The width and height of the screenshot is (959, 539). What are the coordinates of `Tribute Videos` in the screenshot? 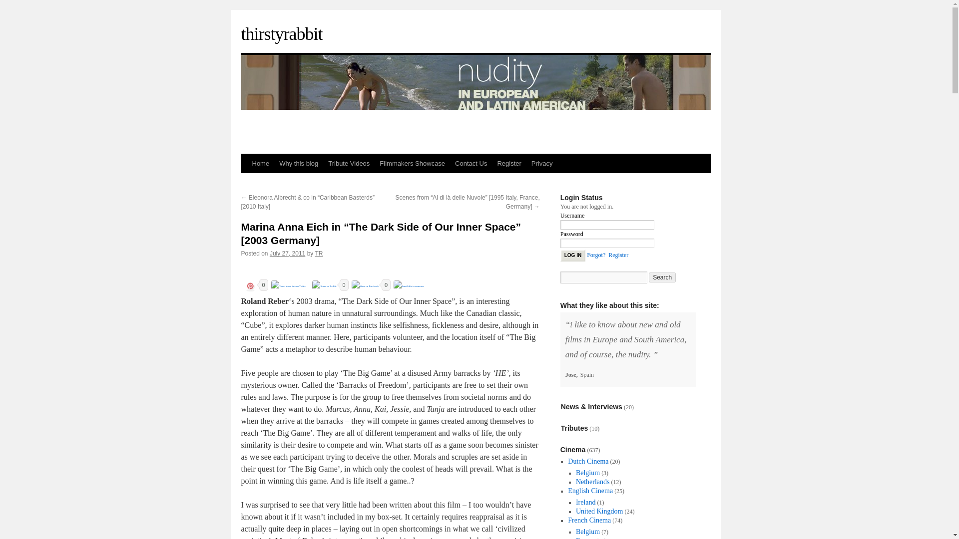 It's located at (349, 163).